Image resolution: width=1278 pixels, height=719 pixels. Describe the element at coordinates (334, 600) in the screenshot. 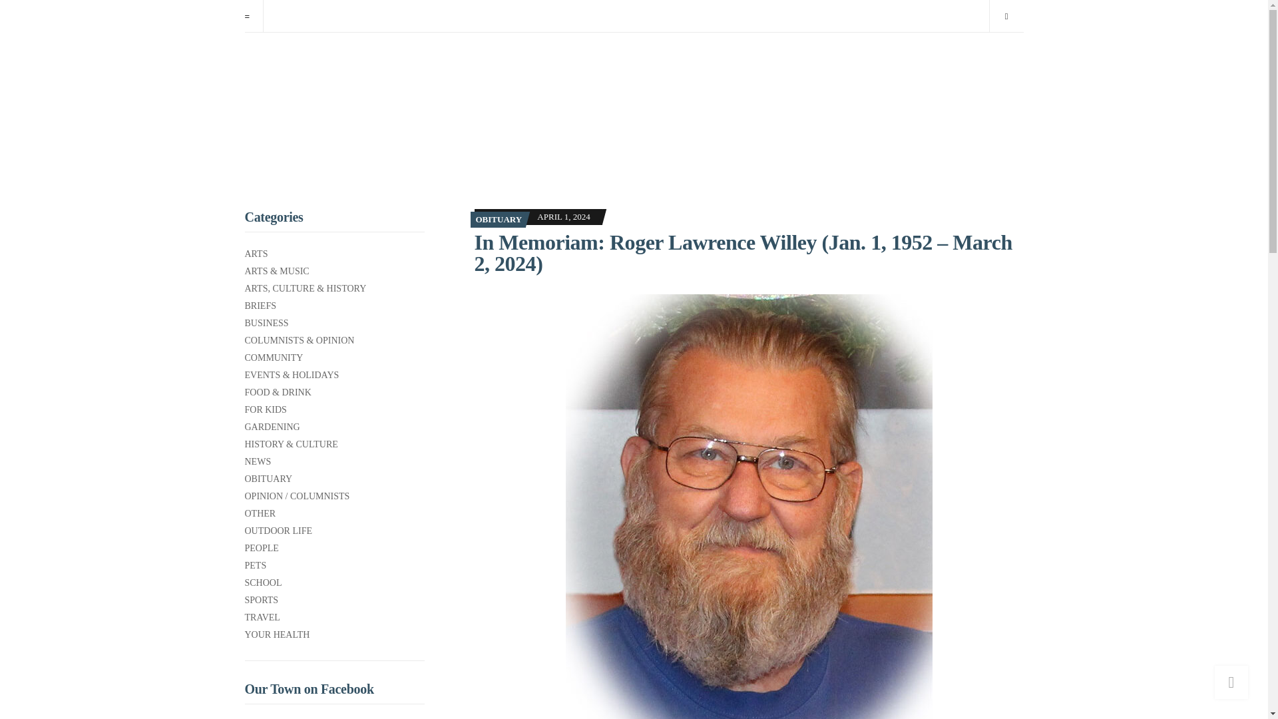

I see `SPORTS` at that location.